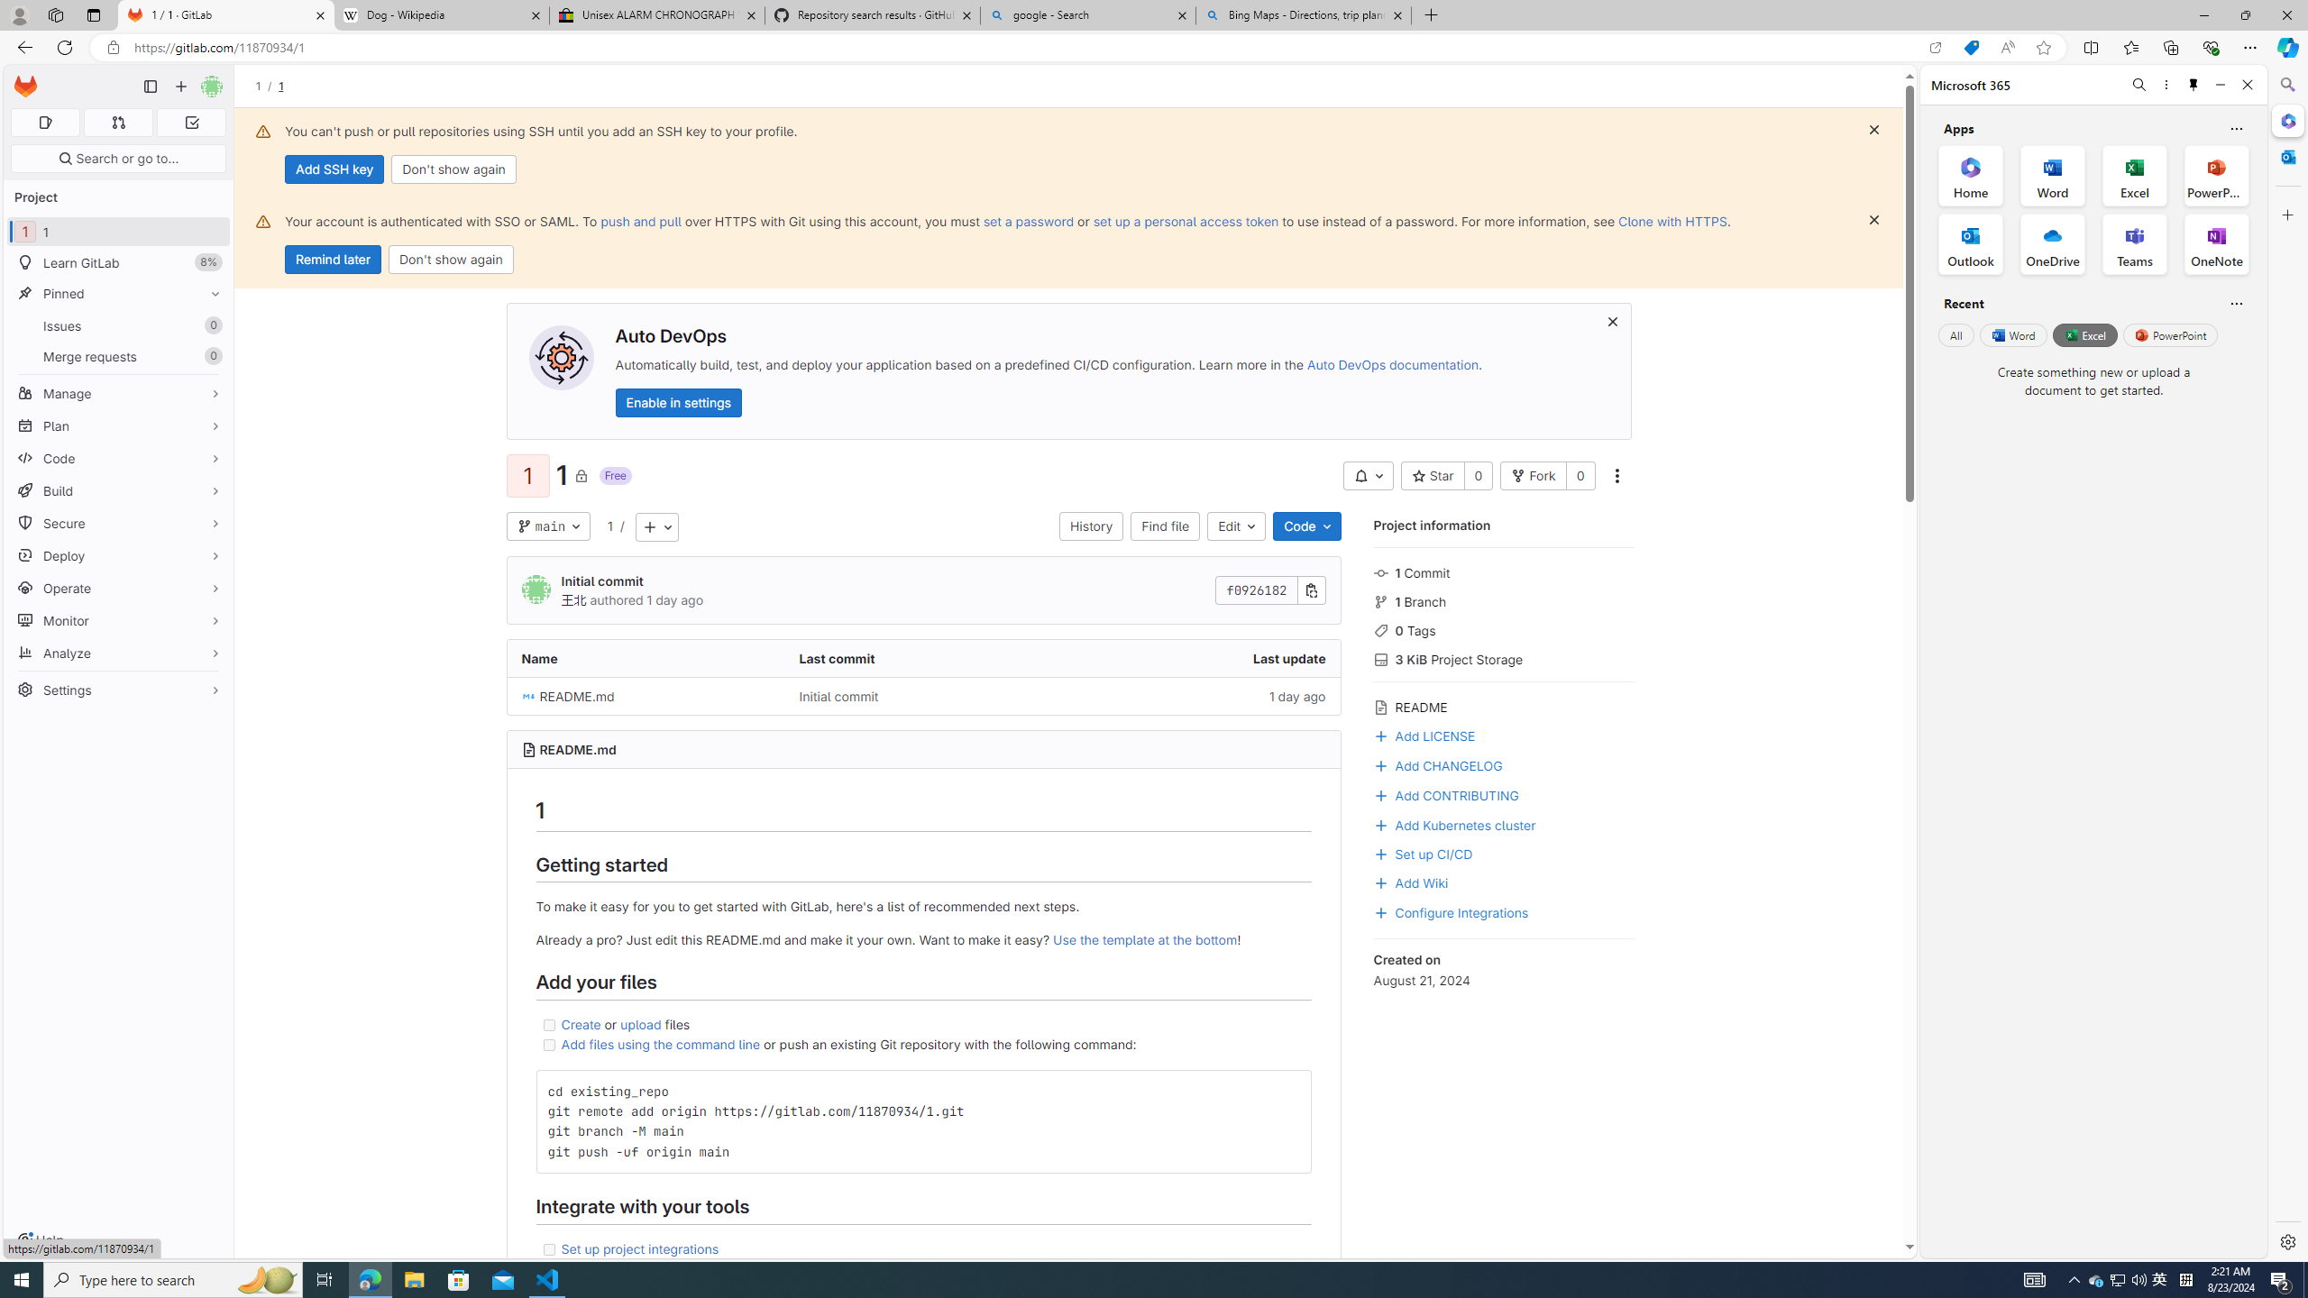  Describe the element at coordinates (1955, 334) in the screenshot. I see `All` at that location.